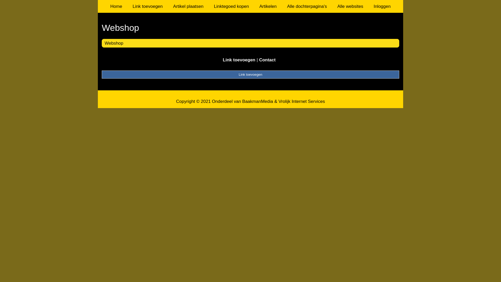 Image resolution: width=501 pixels, height=282 pixels. I want to click on Linktegoed kopen, so click(231, 6).